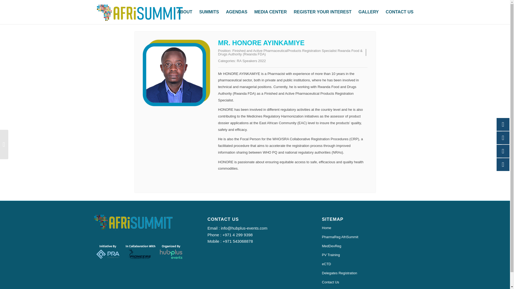 The width and height of the screenshot is (514, 289). Describe the element at coordinates (369, 255) in the screenshot. I see `PV Training` at that location.